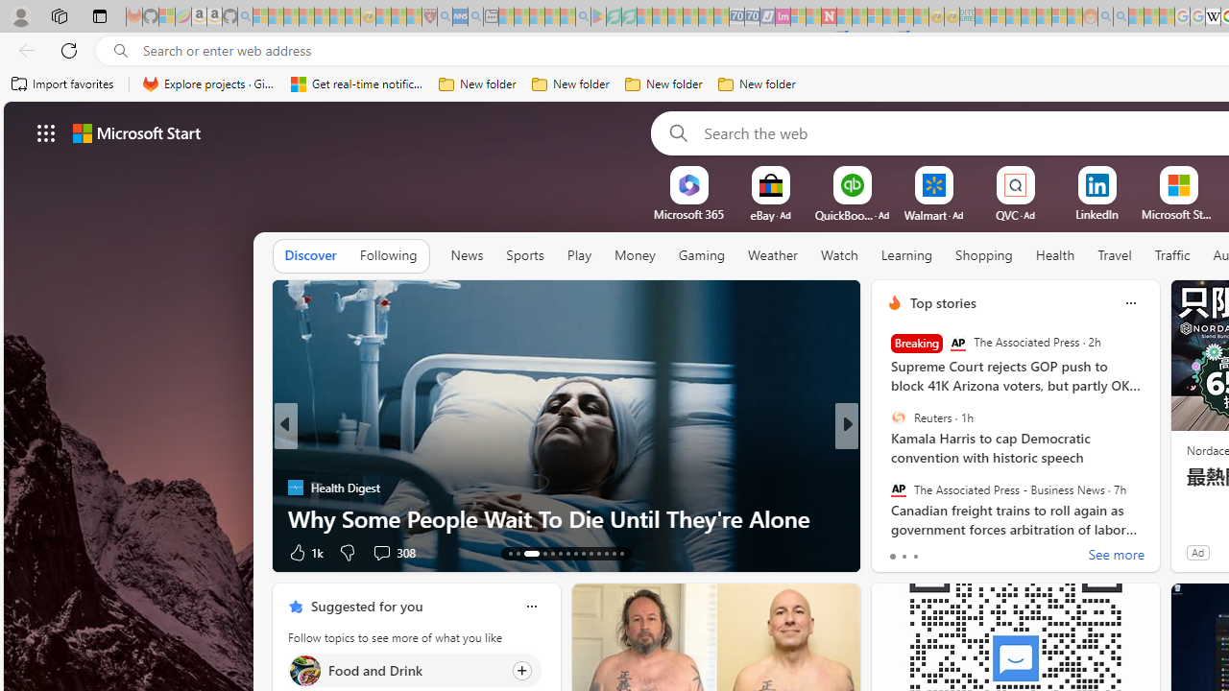 The width and height of the screenshot is (1229, 691). What do you see at coordinates (989, 551) in the screenshot?
I see `View comments 31 Comment` at bounding box center [989, 551].